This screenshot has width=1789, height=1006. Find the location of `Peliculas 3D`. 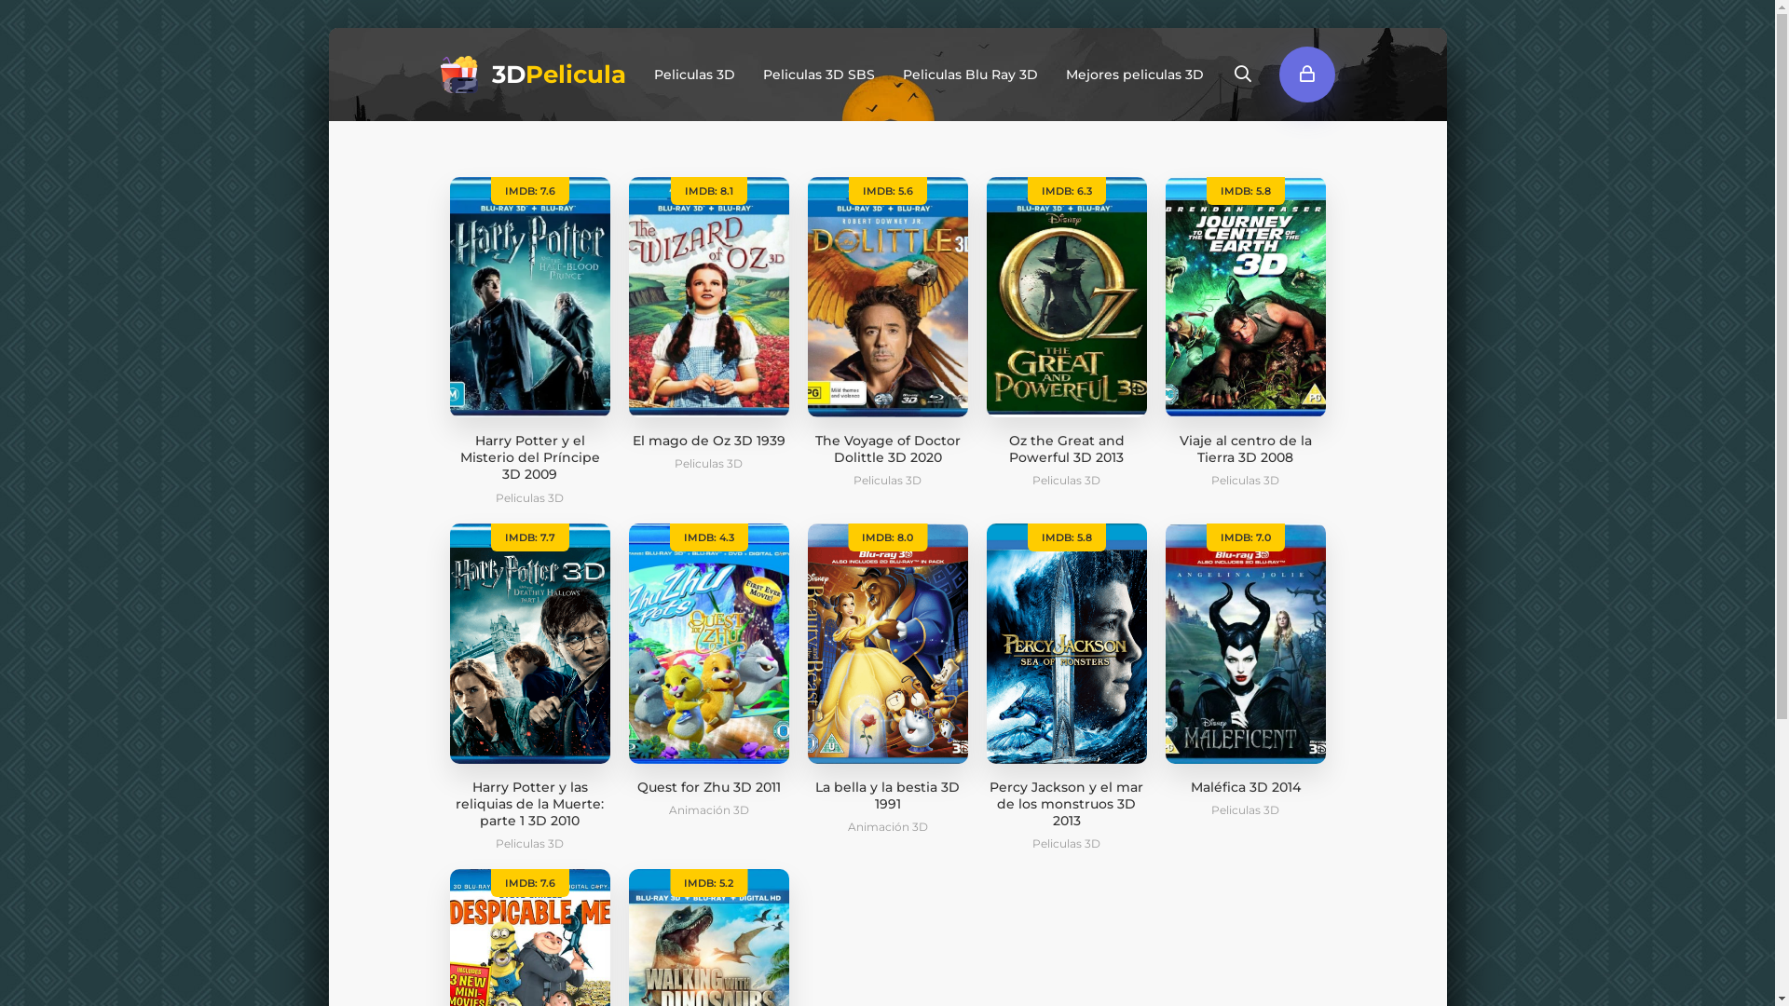

Peliculas 3D is located at coordinates (695, 75).